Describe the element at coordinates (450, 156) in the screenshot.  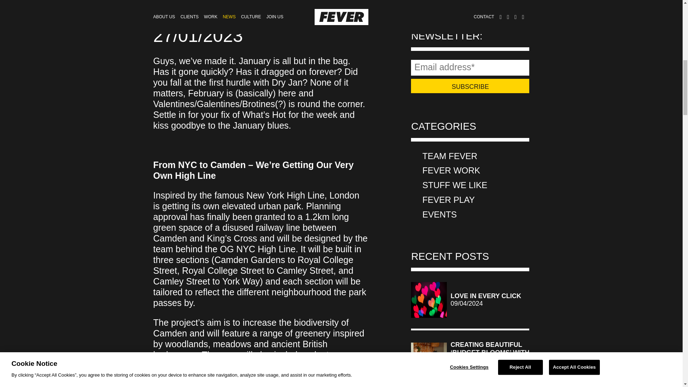
I see `TEAM FEVER` at that location.